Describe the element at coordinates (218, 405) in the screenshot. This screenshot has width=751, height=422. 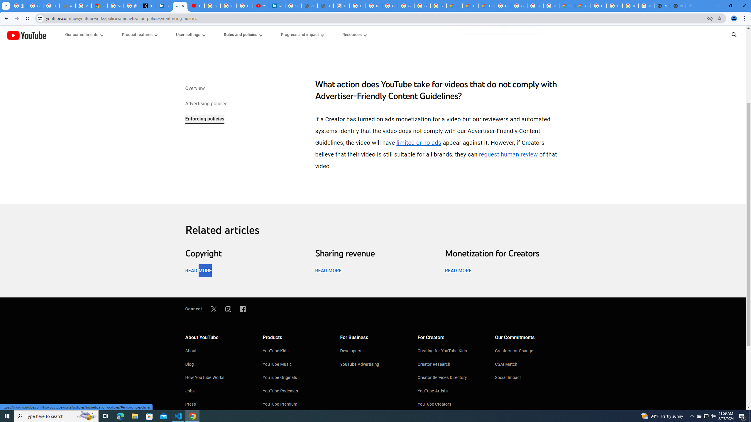
I see `Press` at that location.